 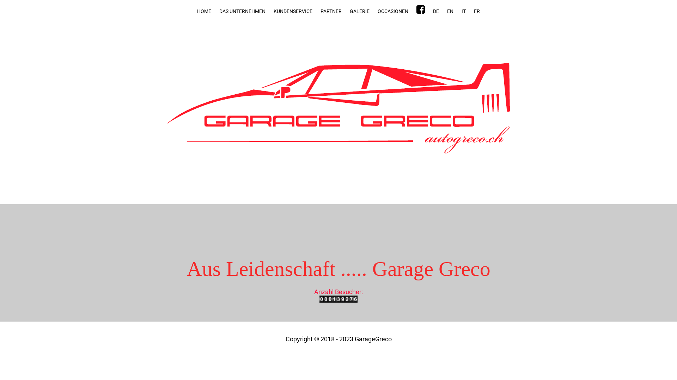 I want to click on DAS UNTERNEHMEN, so click(x=243, y=11).